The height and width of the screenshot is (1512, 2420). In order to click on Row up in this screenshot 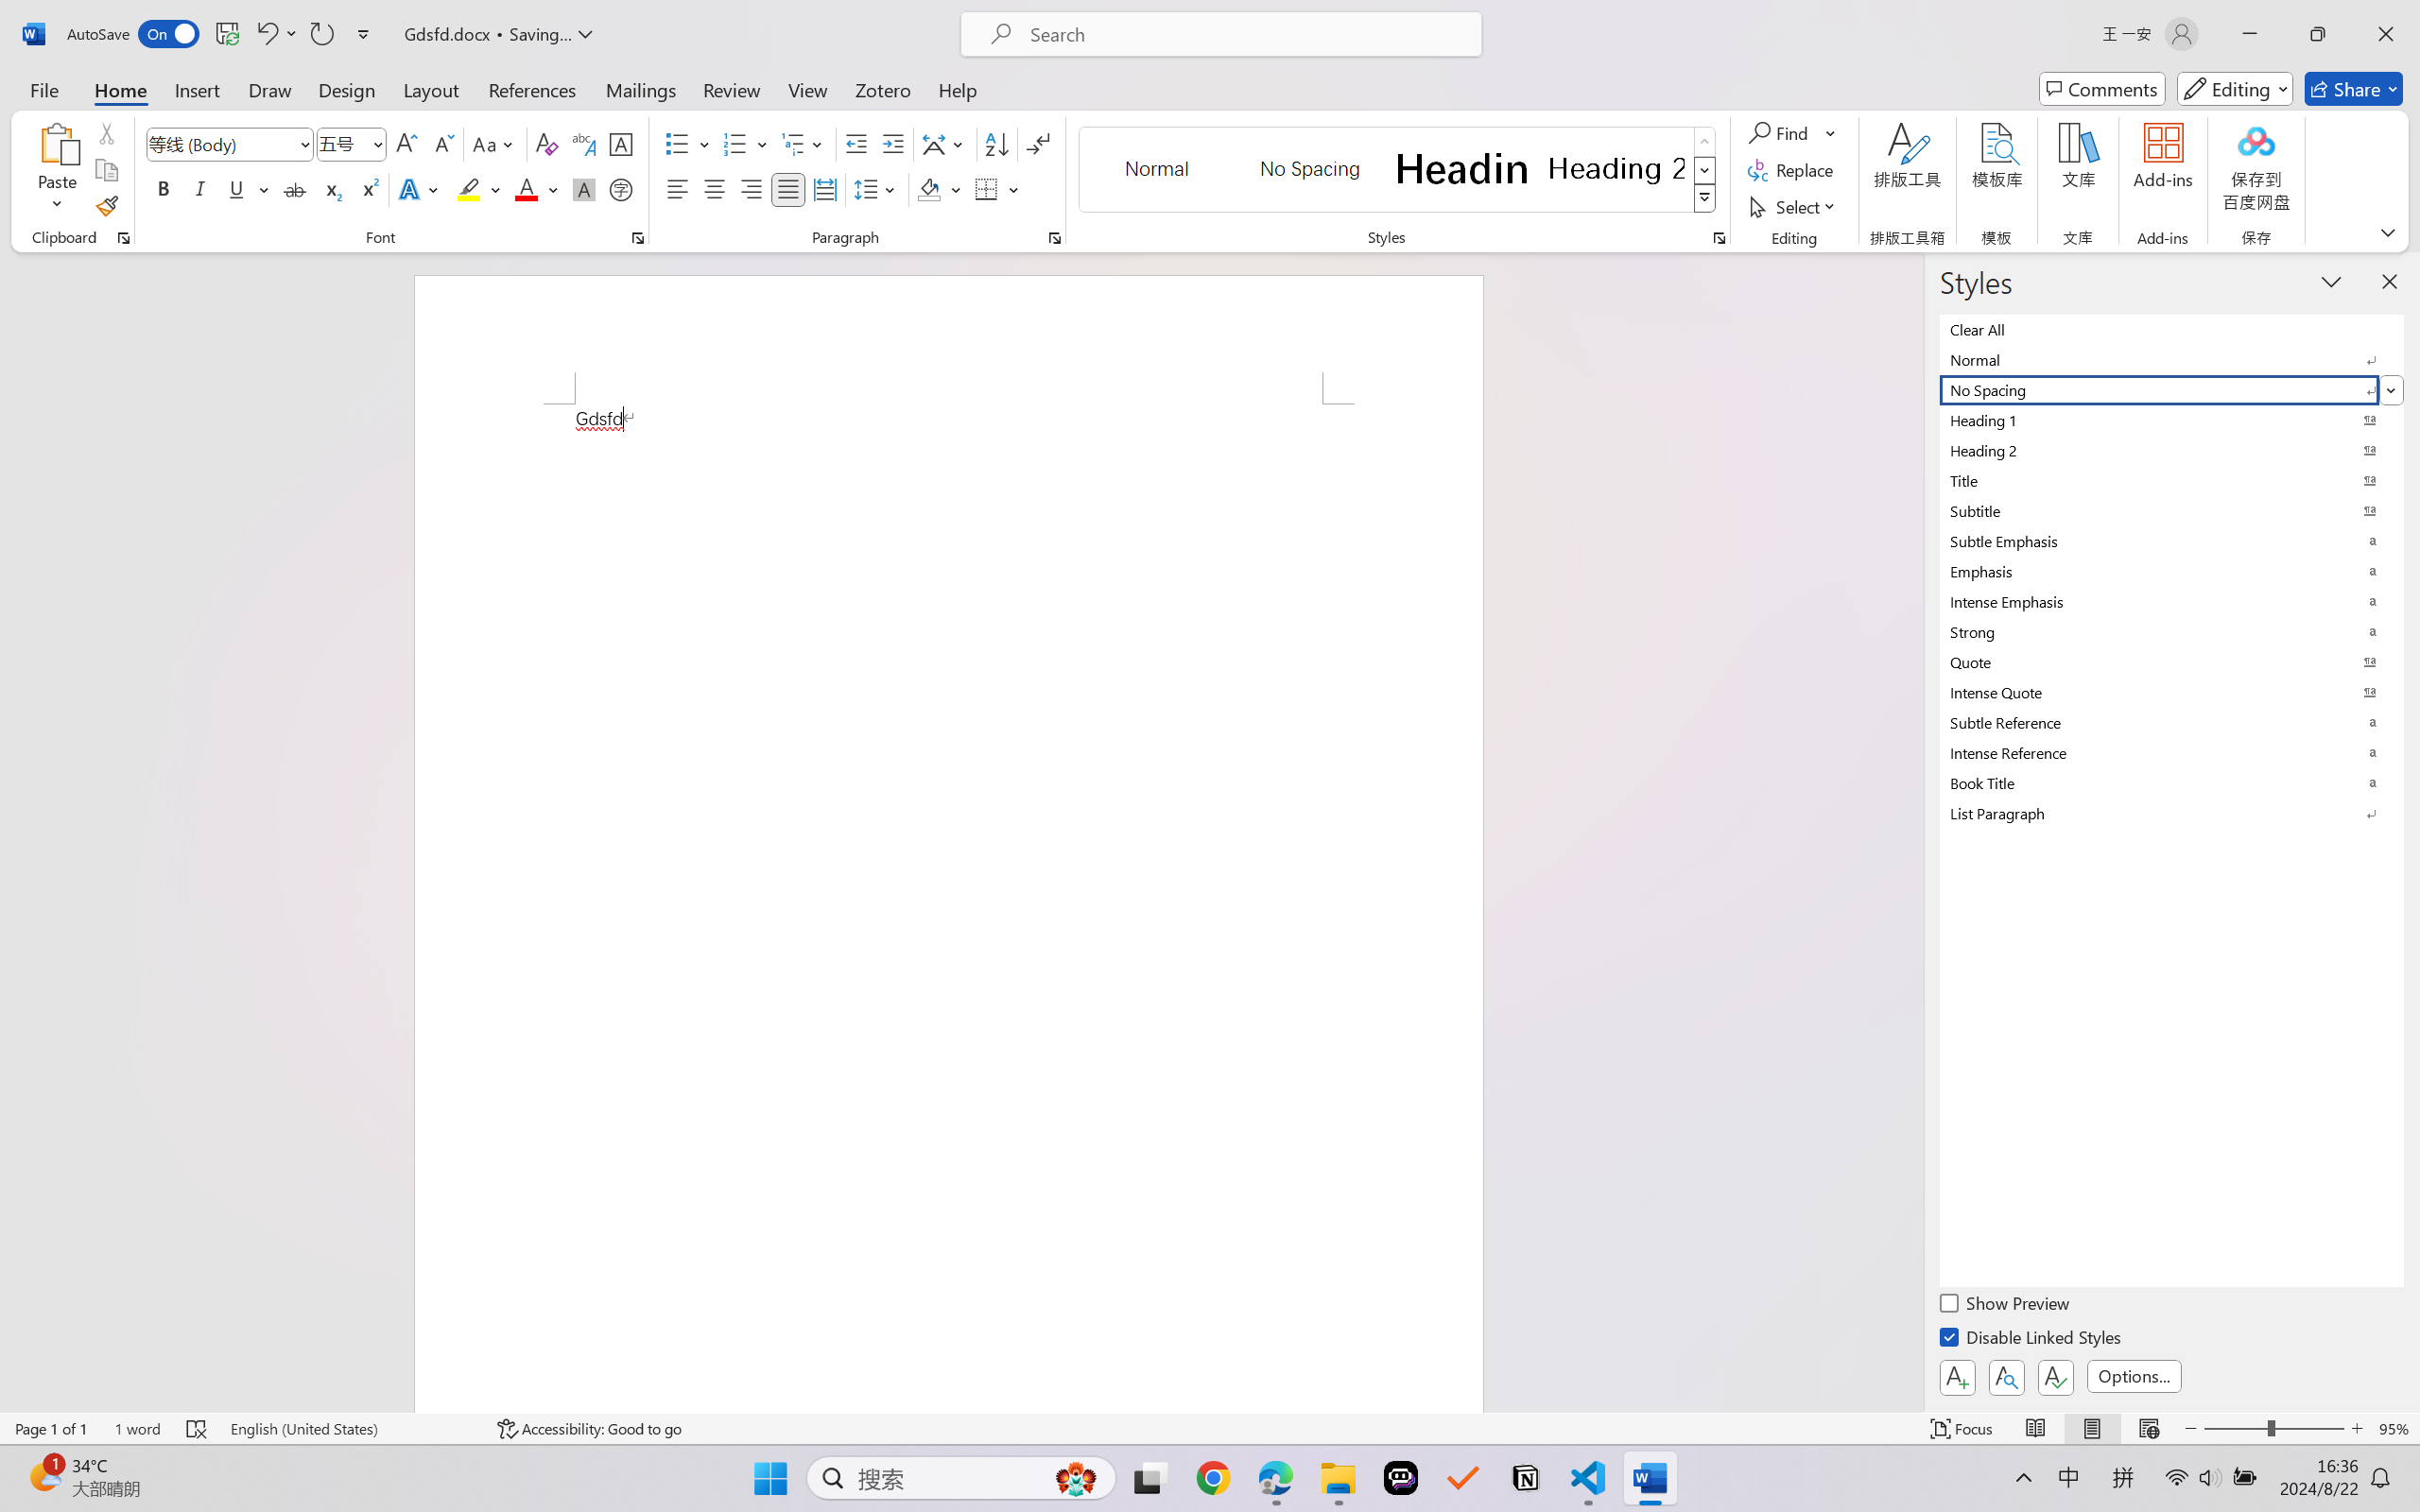, I will do `click(1705, 142)`.